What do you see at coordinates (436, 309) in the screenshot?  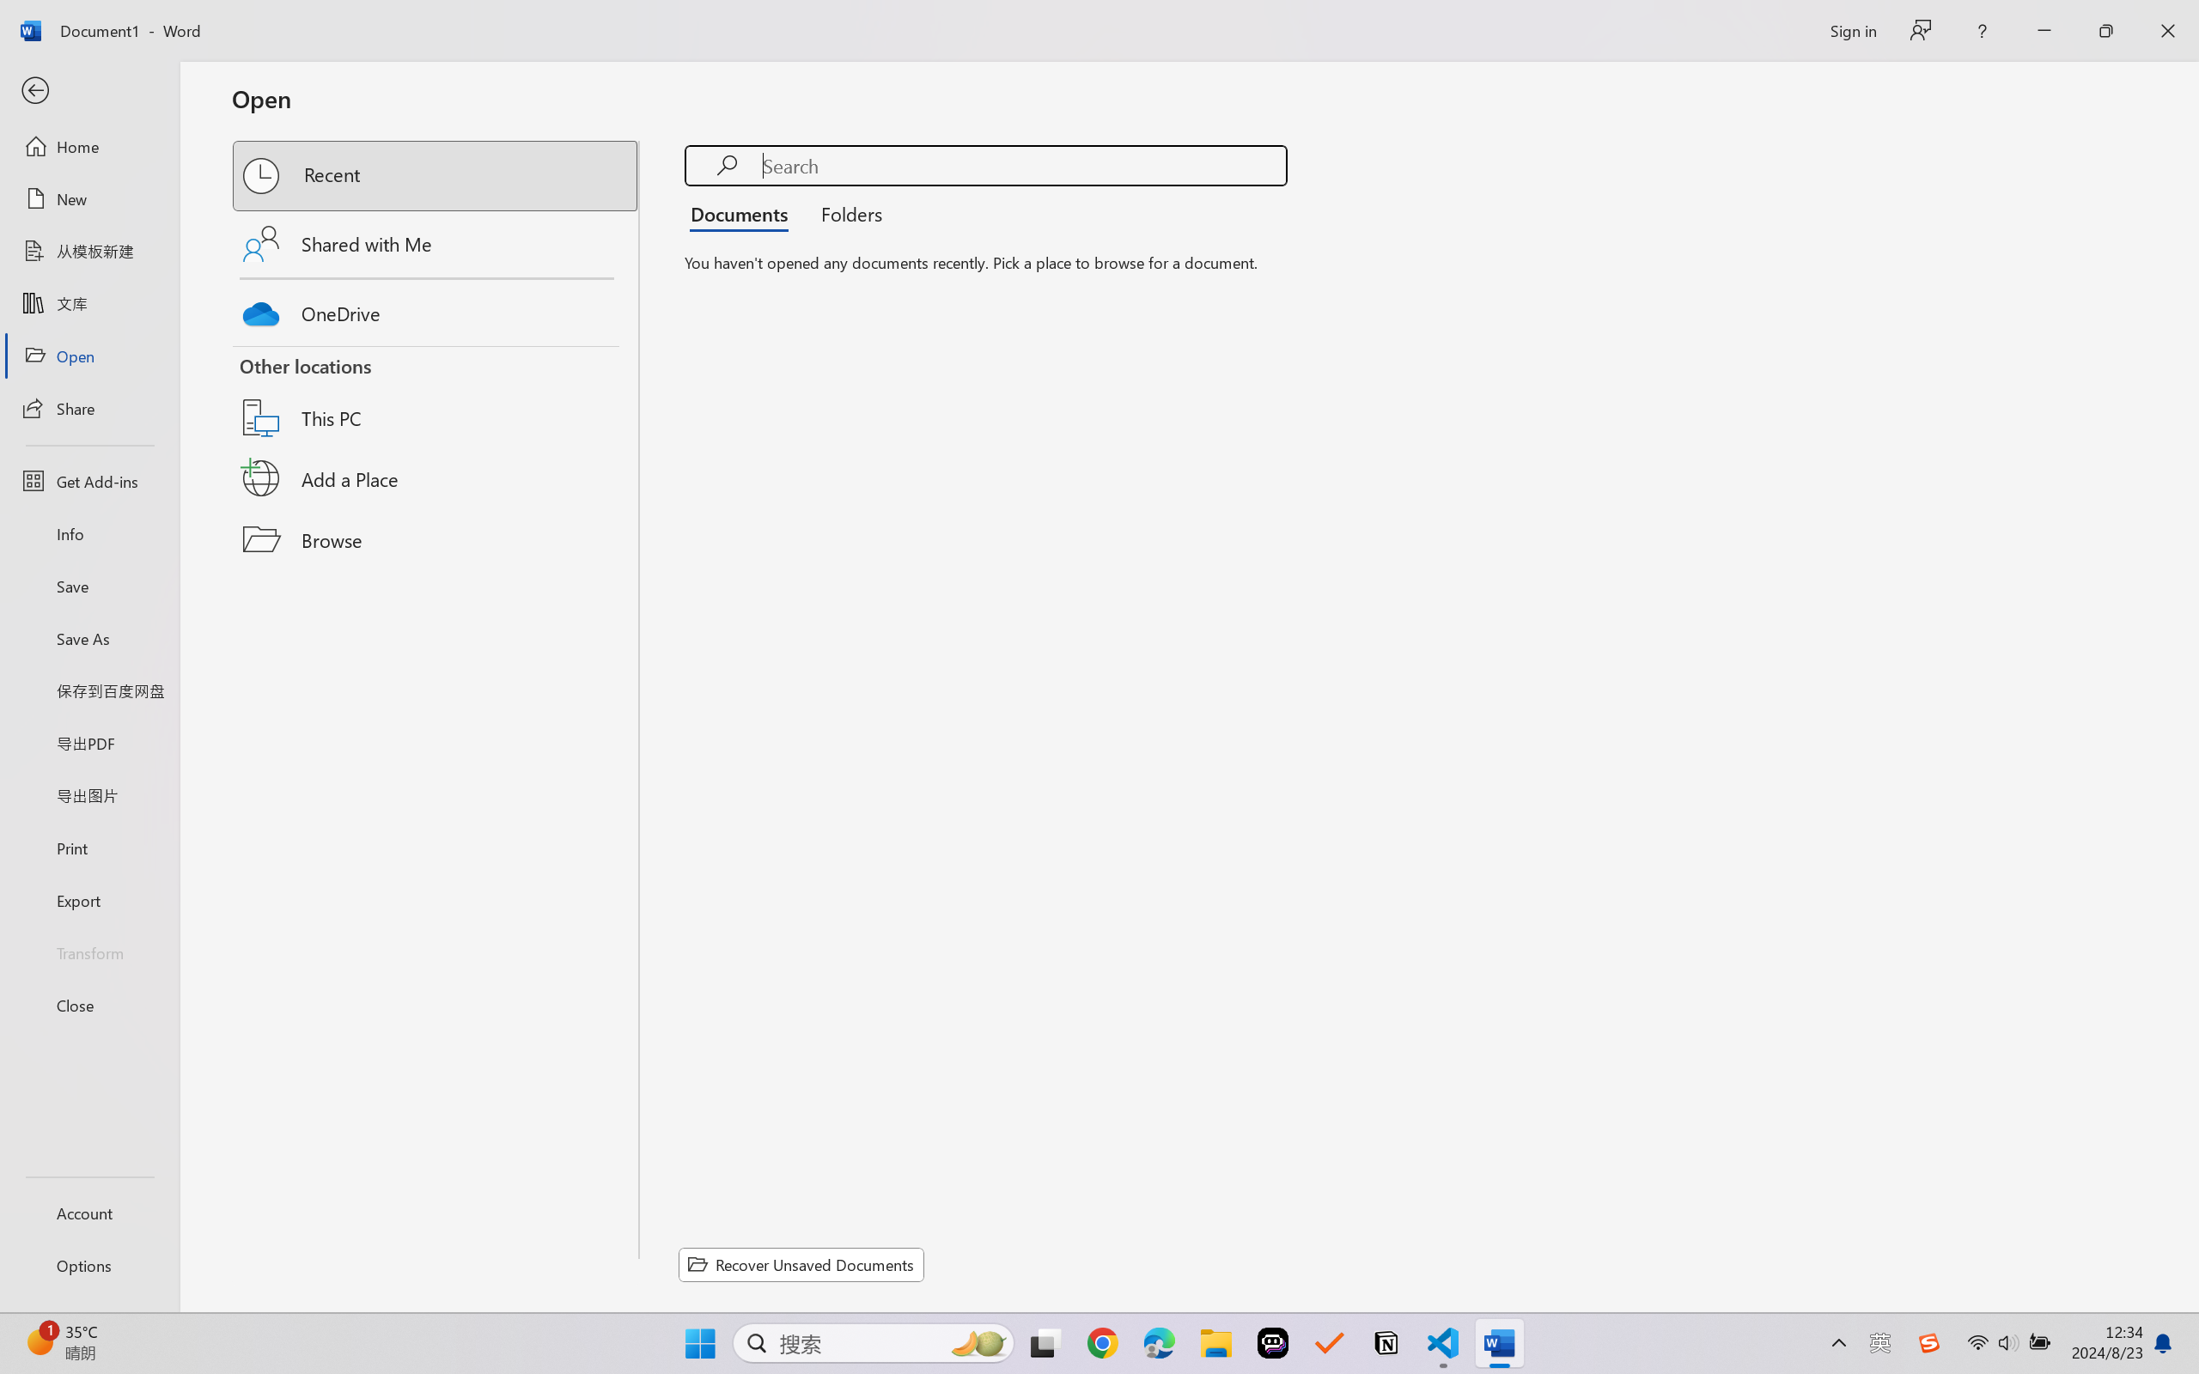 I see `OneDrive` at bounding box center [436, 309].